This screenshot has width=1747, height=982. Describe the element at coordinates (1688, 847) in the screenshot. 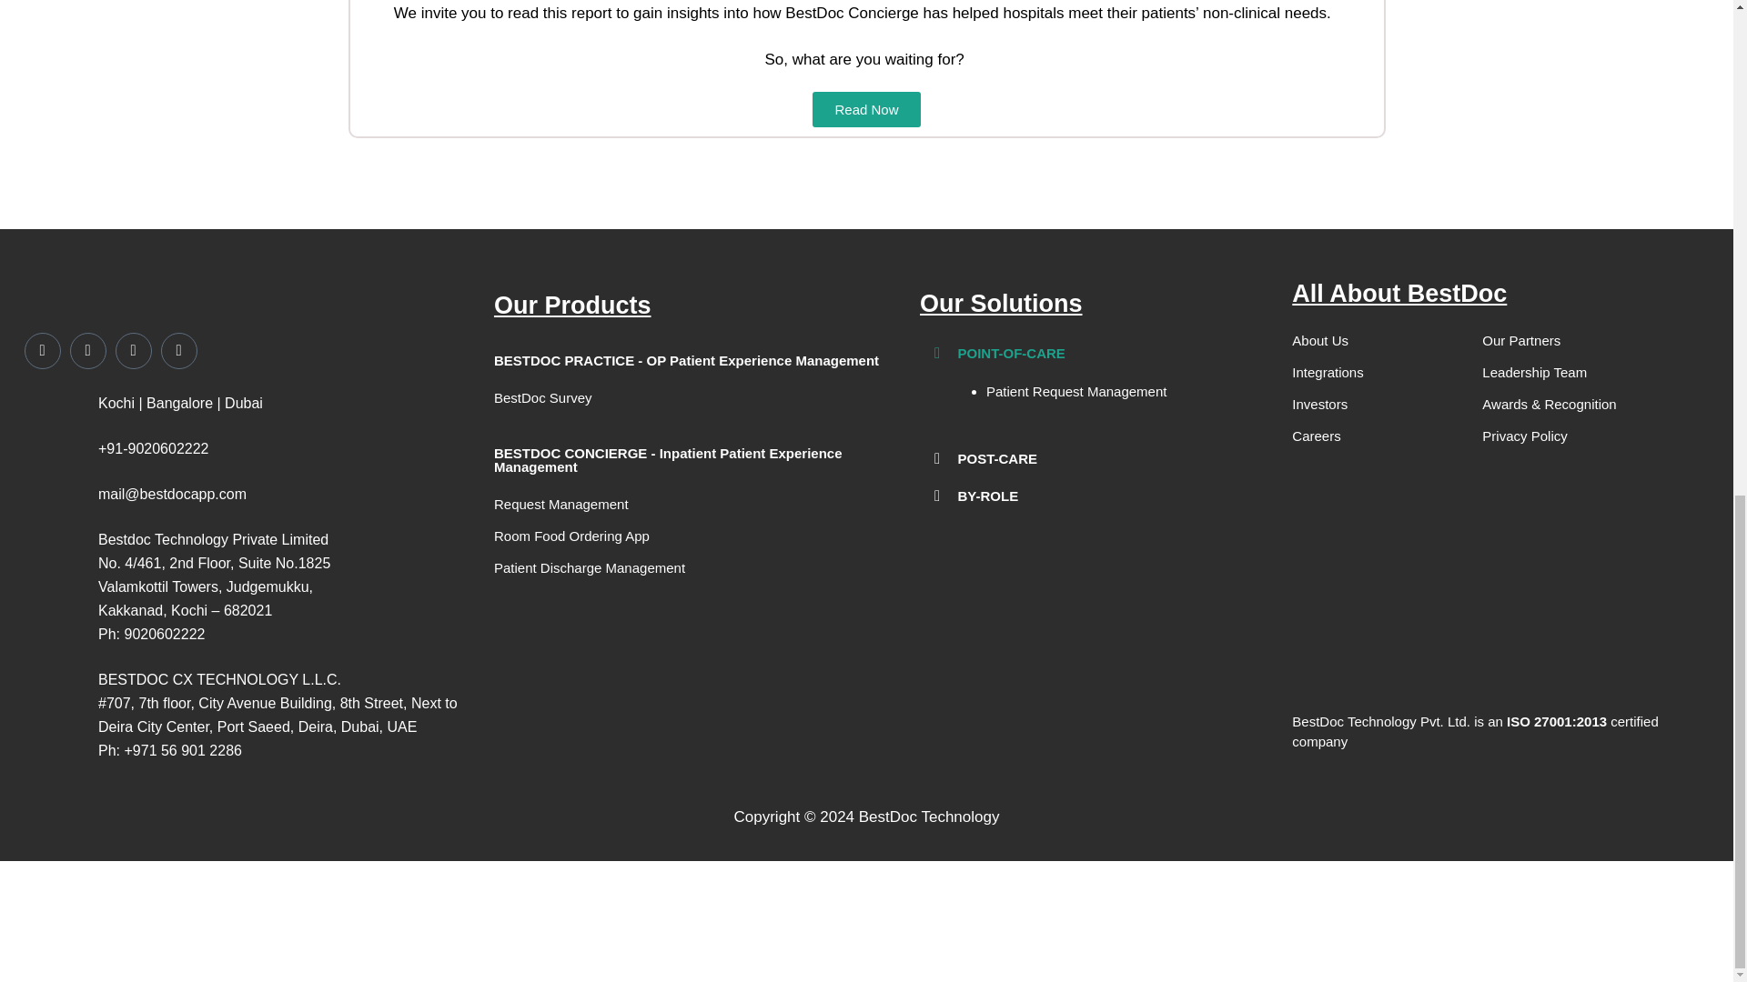

I see `Scroll back to top` at that location.